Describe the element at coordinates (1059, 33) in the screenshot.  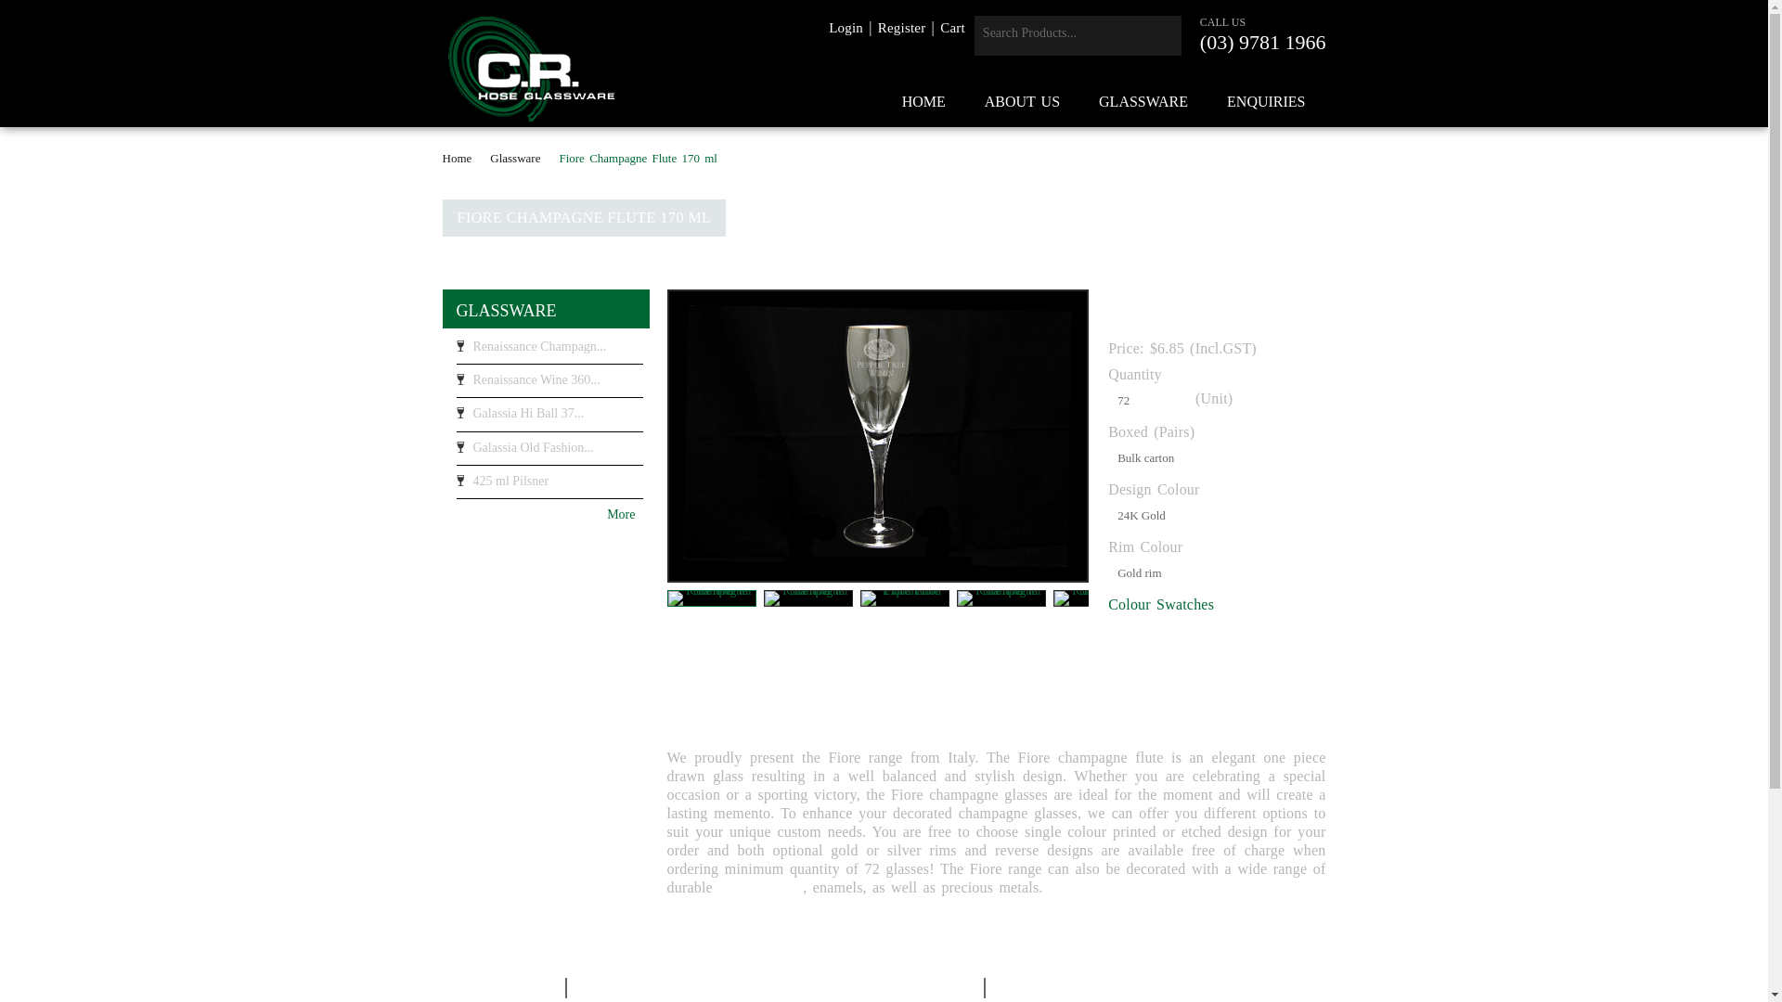
I see `search for products` at that location.